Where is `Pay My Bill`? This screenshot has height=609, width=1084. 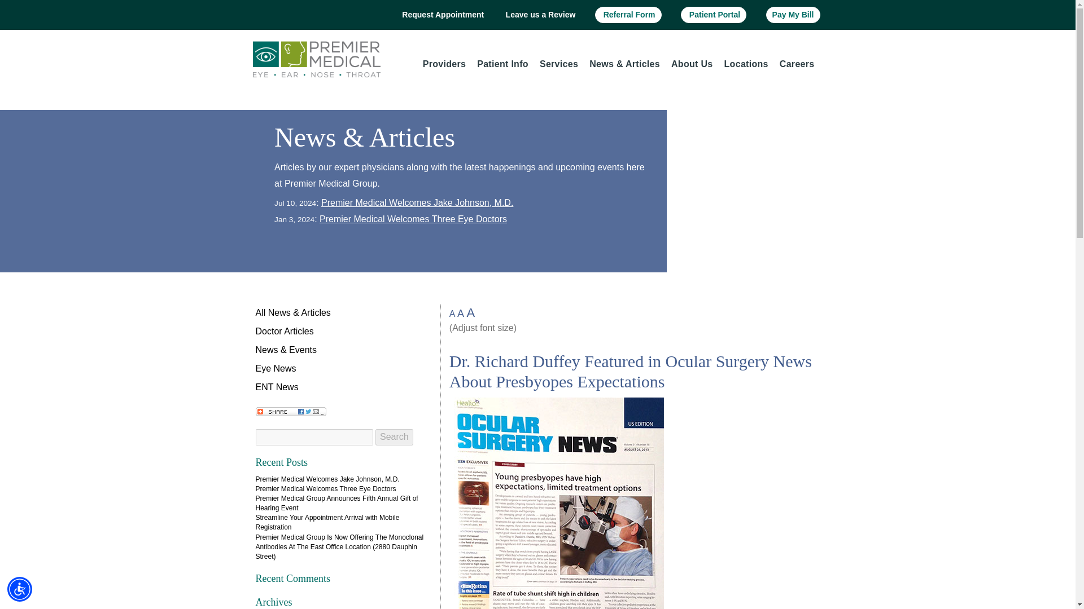 Pay My Bill is located at coordinates (793, 15).